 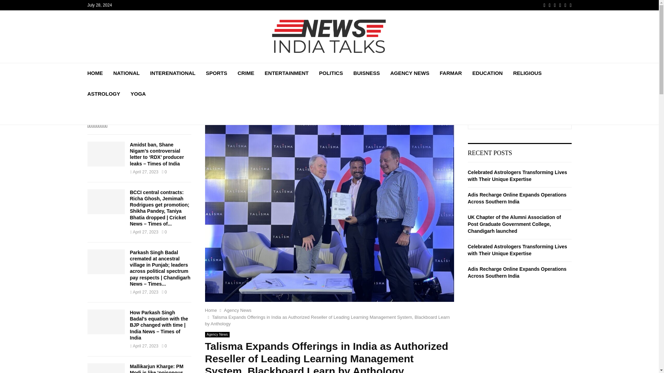 What do you see at coordinates (95, 73) in the screenshot?
I see `HOME` at bounding box center [95, 73].